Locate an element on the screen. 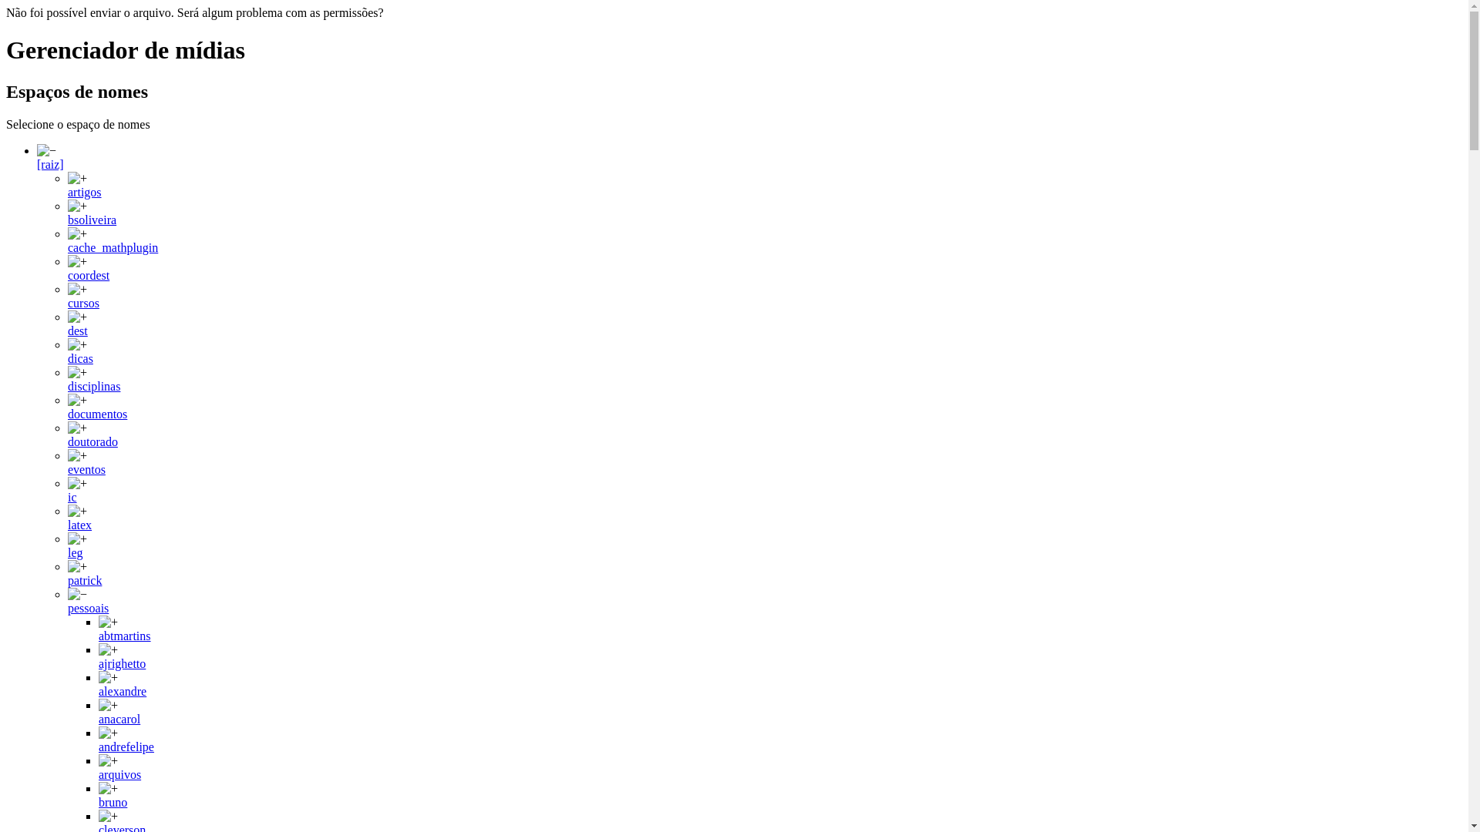 The height and width of the screenshot is (832, 1480). ic is located at coordinates (72, 498).